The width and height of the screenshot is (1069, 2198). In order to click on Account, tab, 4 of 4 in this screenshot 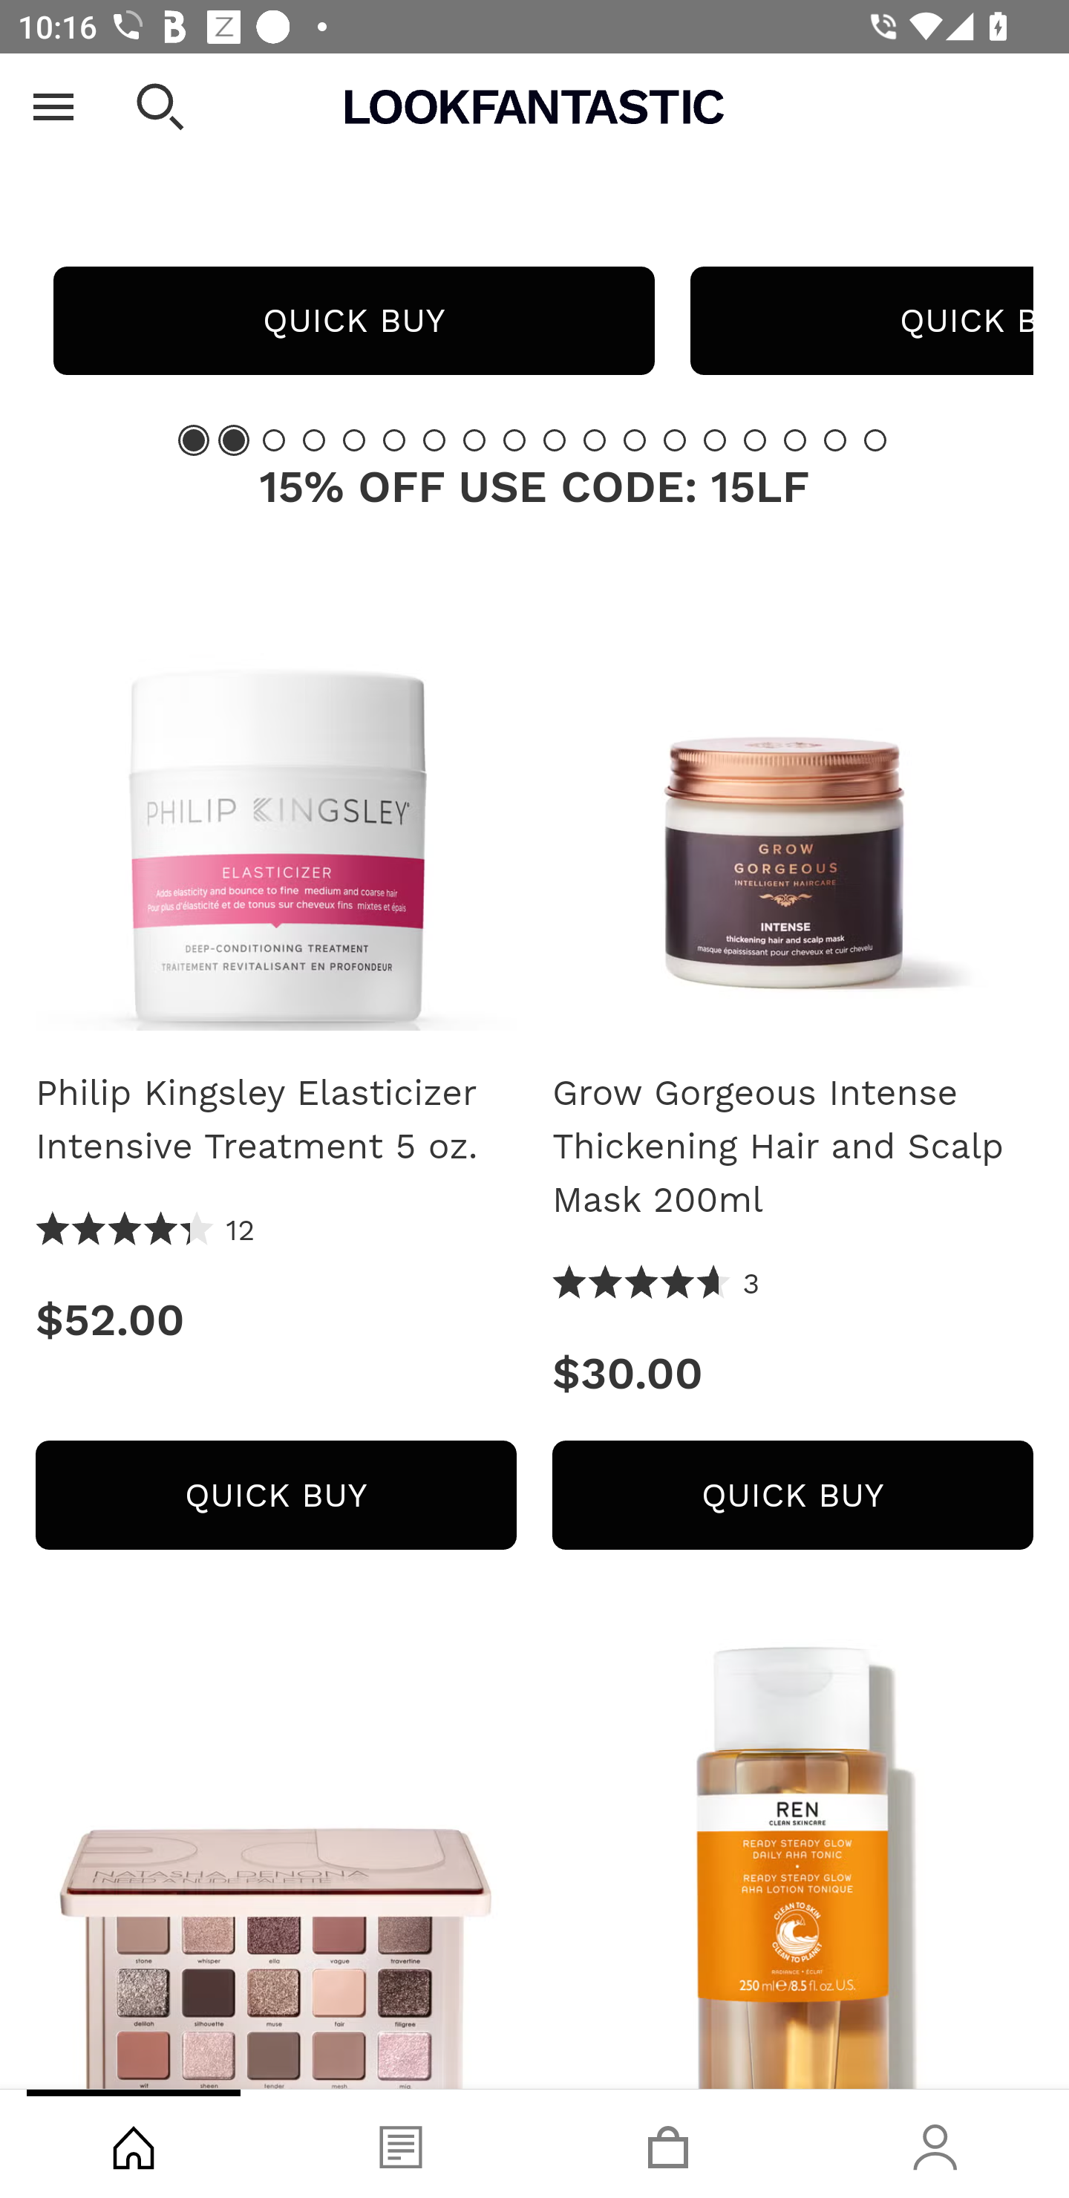, I will do `click(935, 2144)`.